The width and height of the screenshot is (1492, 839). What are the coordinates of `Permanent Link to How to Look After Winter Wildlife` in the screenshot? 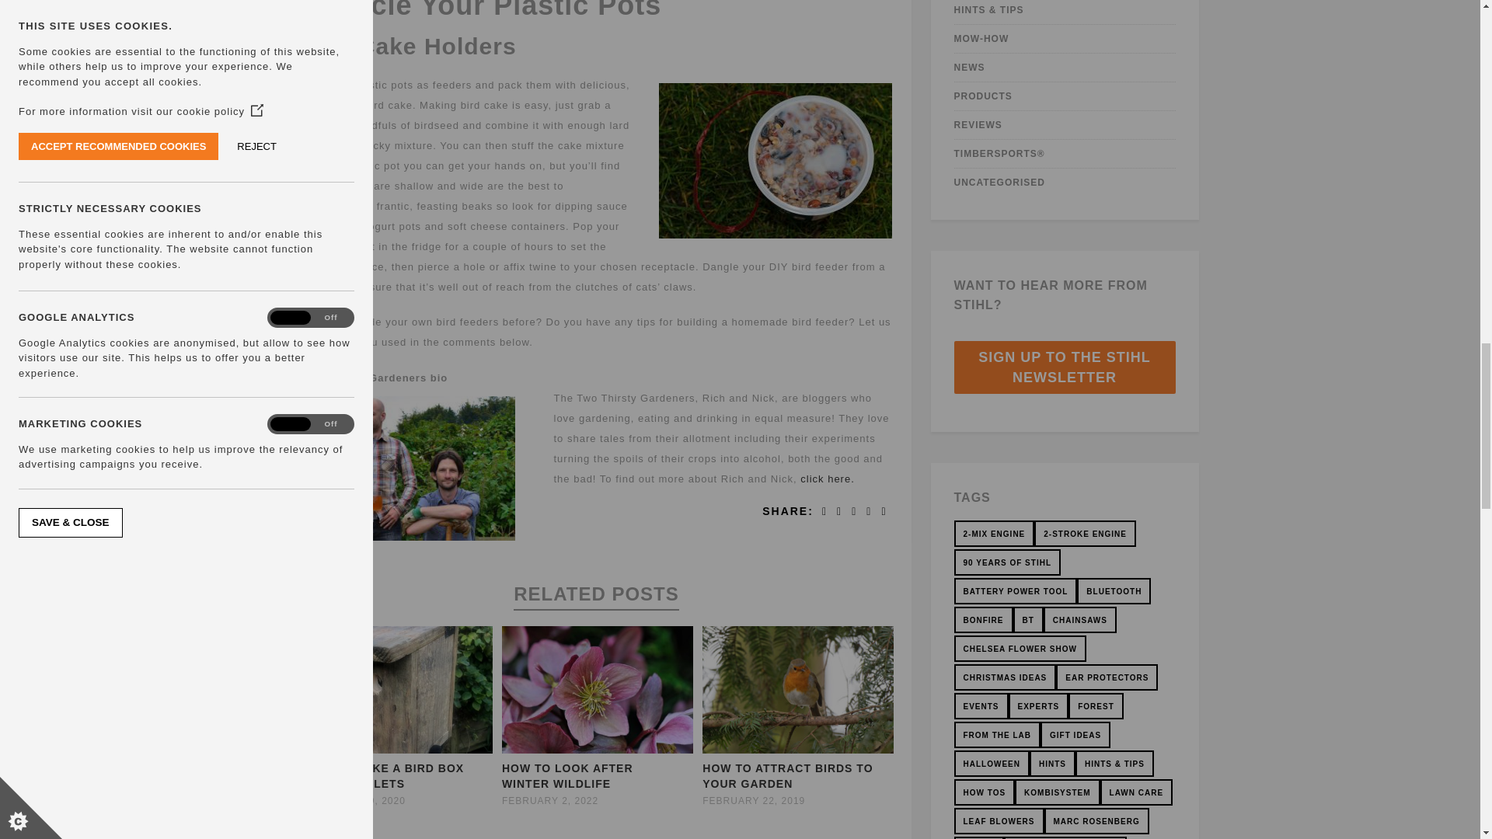 It's located at (597, 750).